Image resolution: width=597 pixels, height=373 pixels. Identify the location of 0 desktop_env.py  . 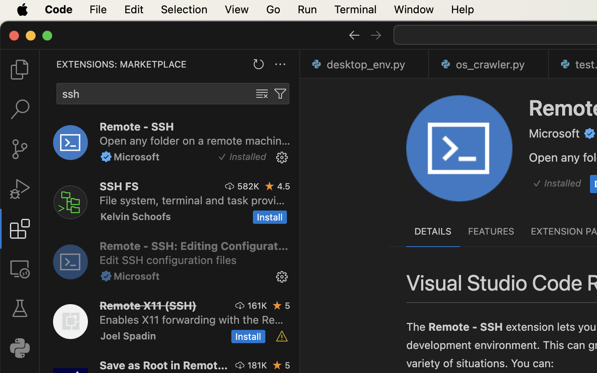
(365, 64).